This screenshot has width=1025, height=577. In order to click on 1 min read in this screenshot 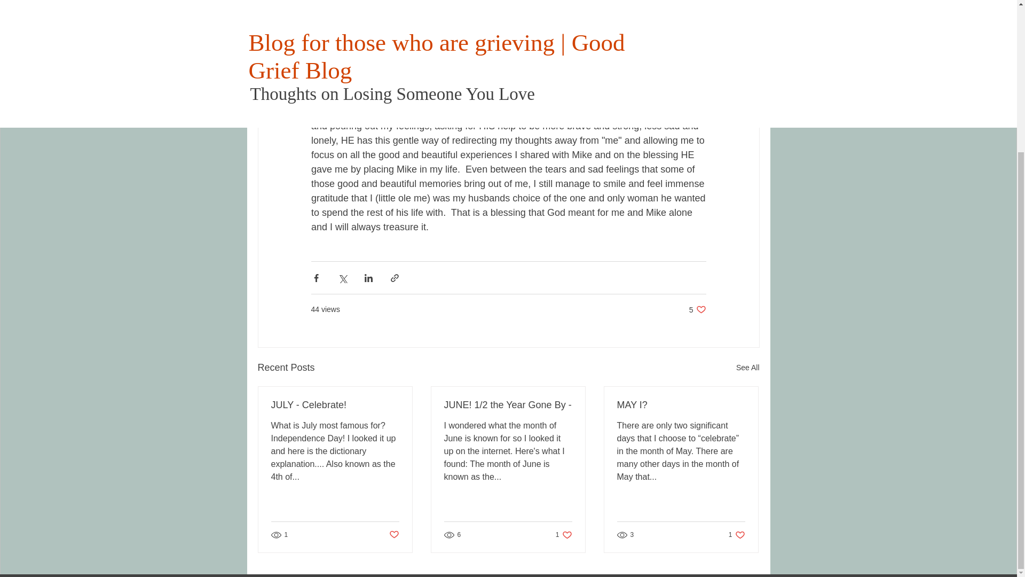, I will do `click(349, 30)`.